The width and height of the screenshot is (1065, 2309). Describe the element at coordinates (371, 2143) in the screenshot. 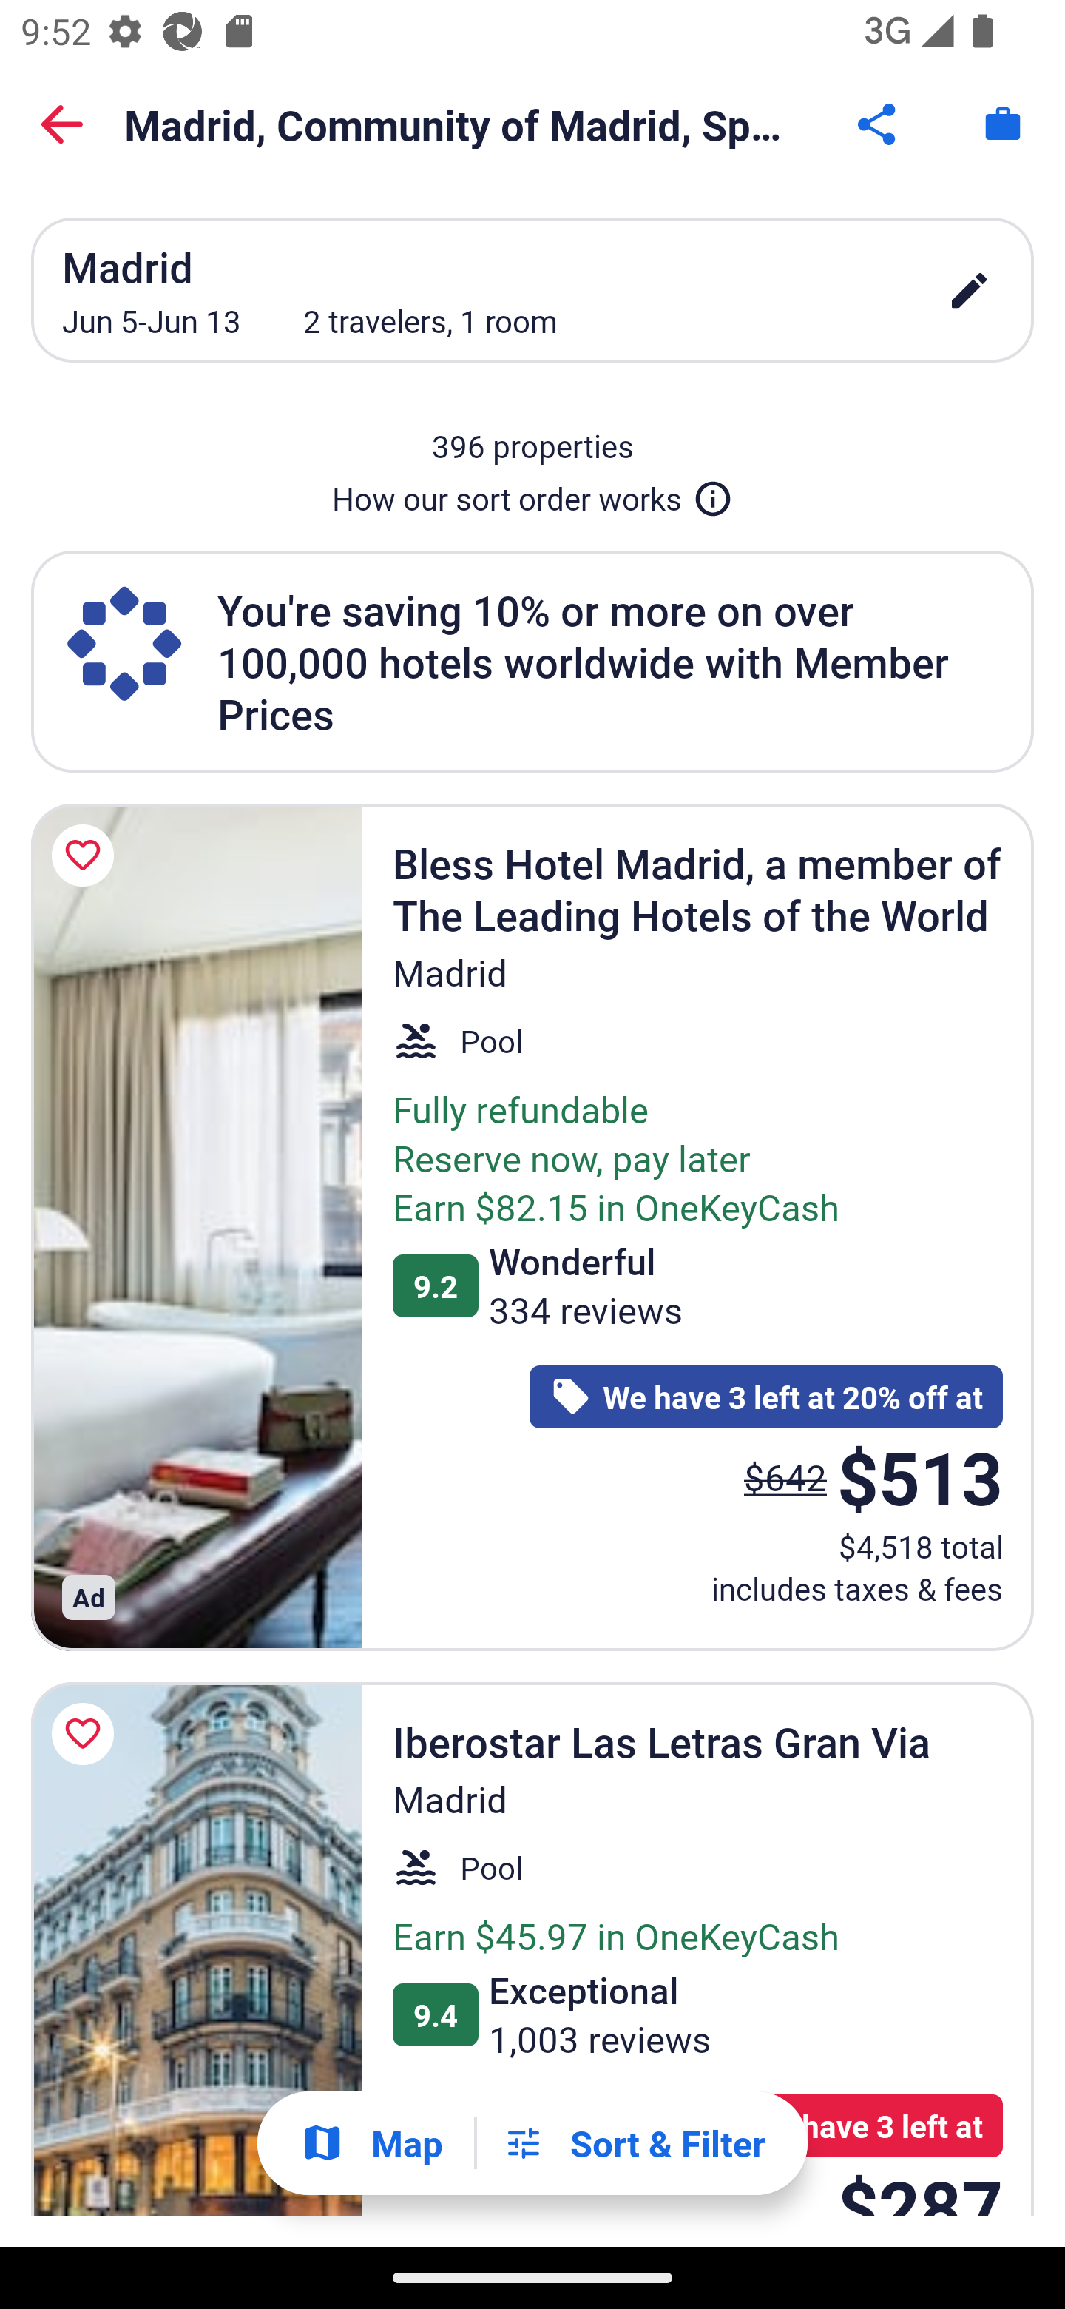

I see `Show map Map Show map Button` at that location.